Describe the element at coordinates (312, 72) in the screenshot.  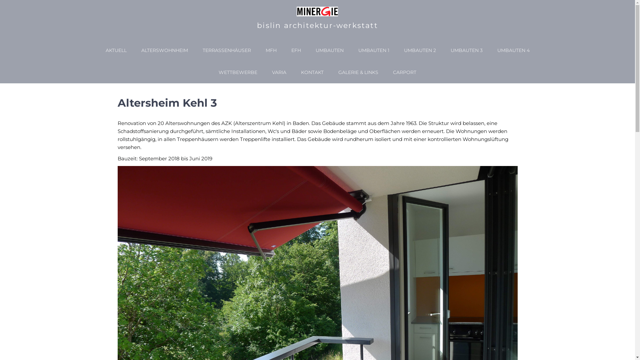
I see `KONTAKT` at that location.